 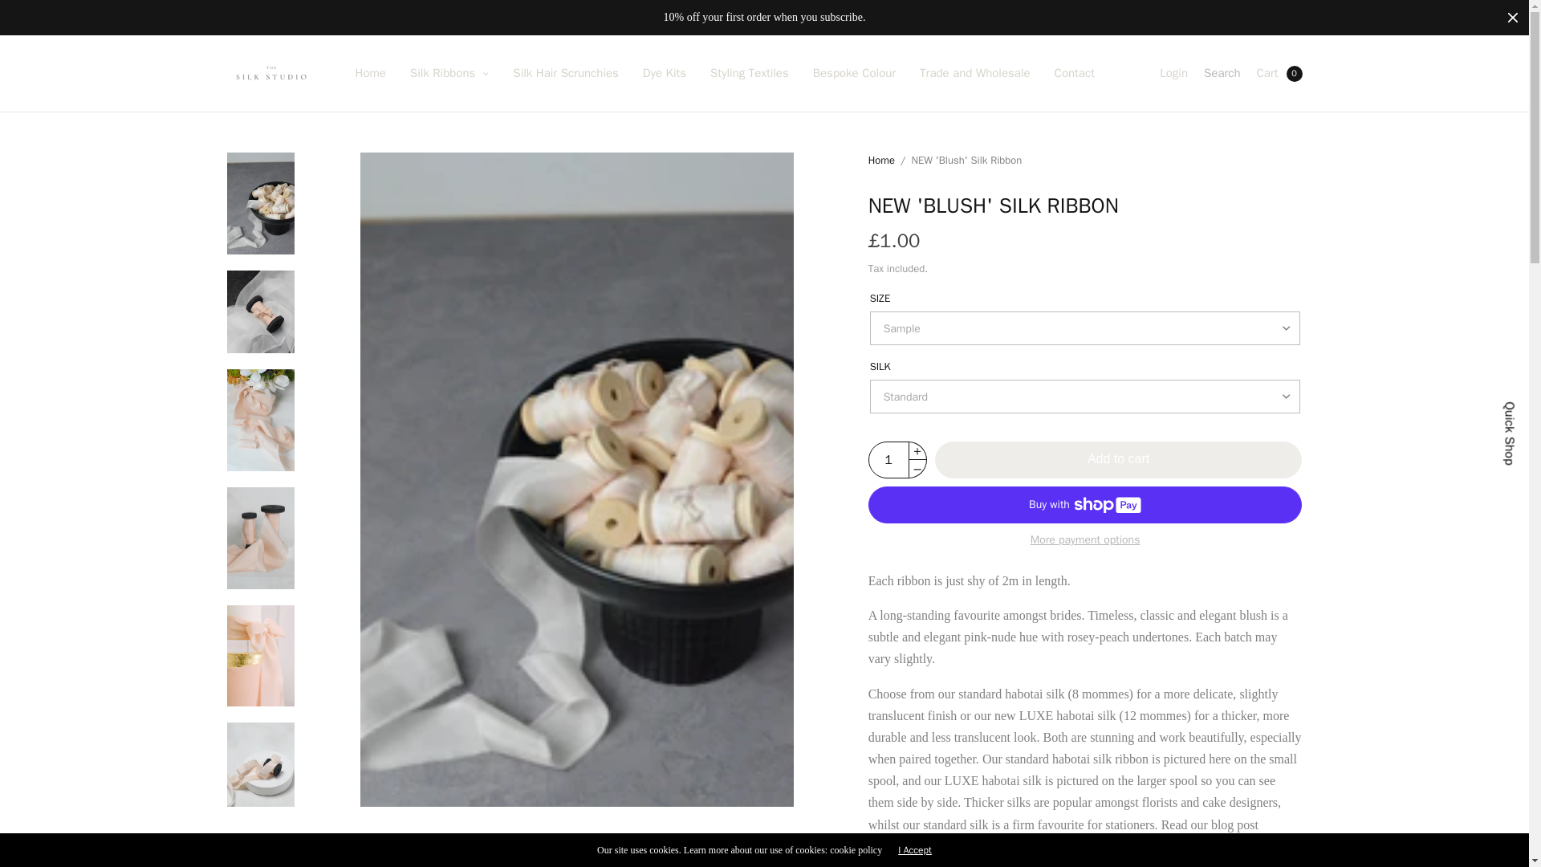 What do you see at coordinates (369, 74) in the screenshot?
I see `Home` at bounding box center [369, 74].